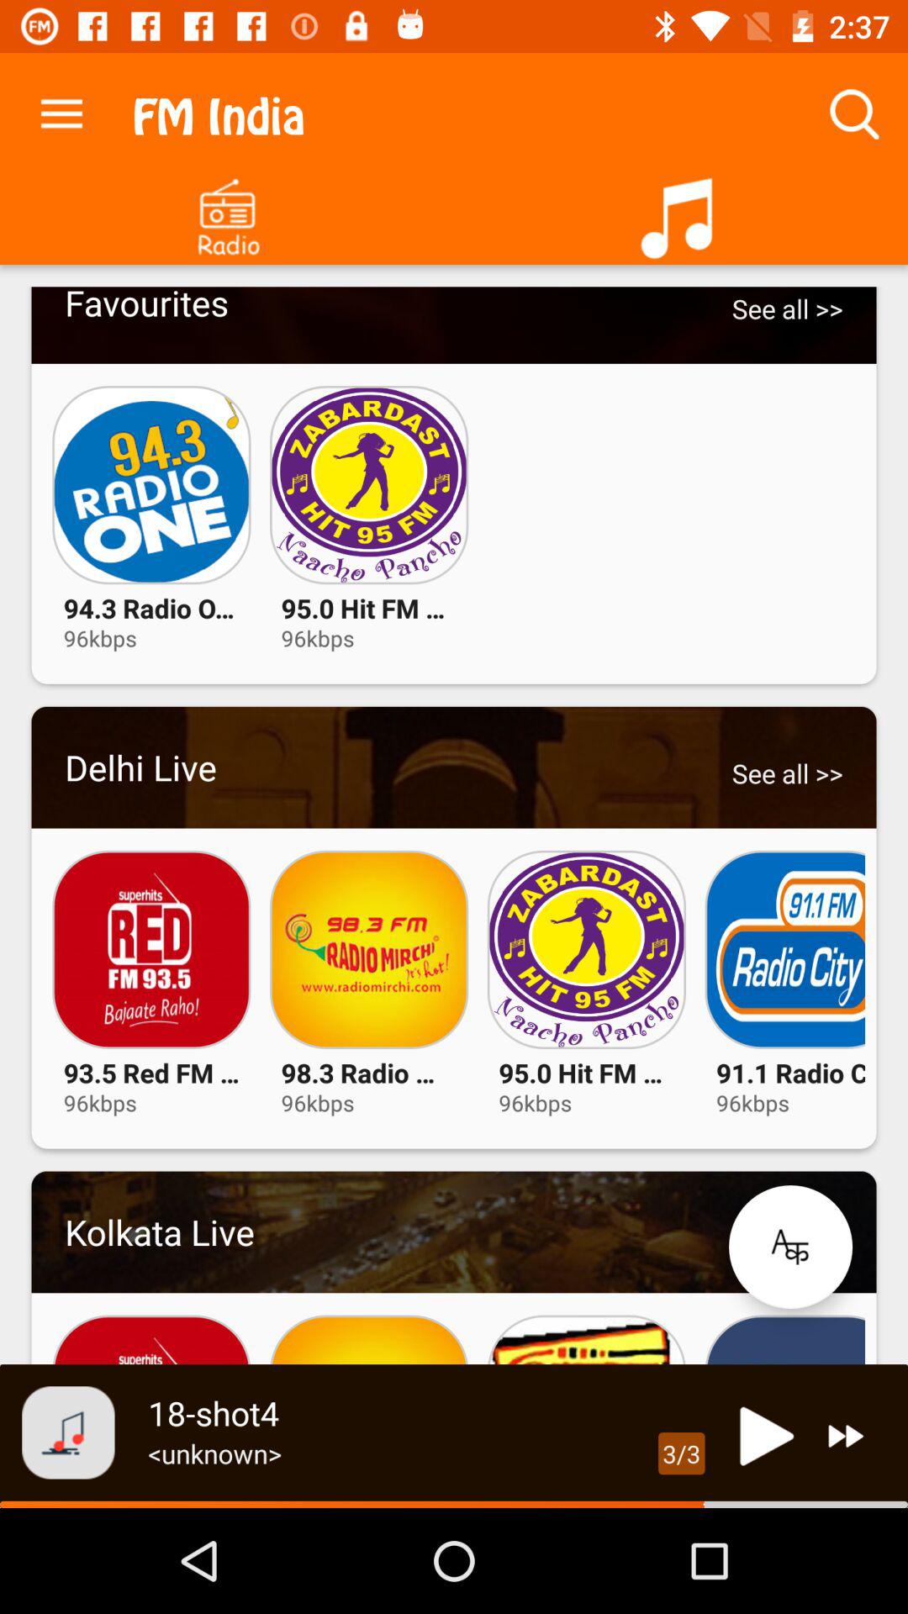 Image resolution: width=908 pixels, height=1614 pixels. Describe the element at coordinates (790, 1247) in the screenshot. I see `press the icon below 96kbps item` at that location.